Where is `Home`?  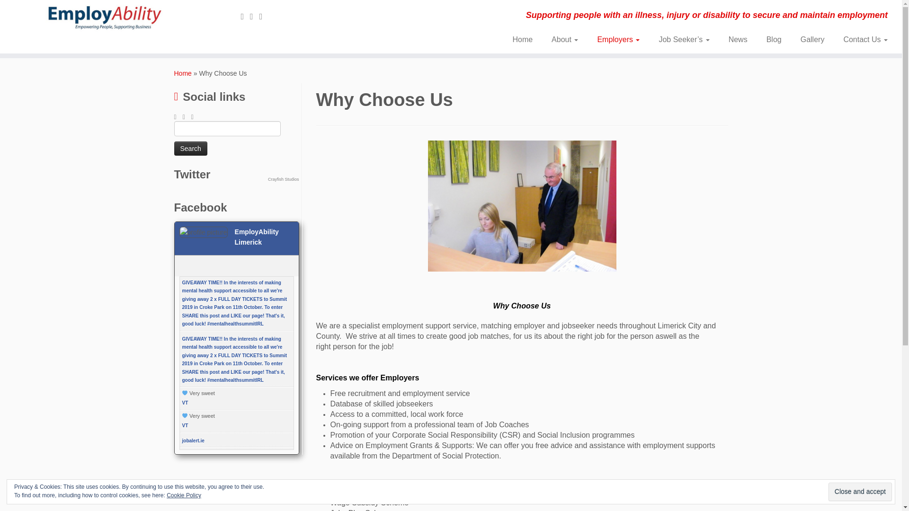
Home is located at coordinates (522, 39).